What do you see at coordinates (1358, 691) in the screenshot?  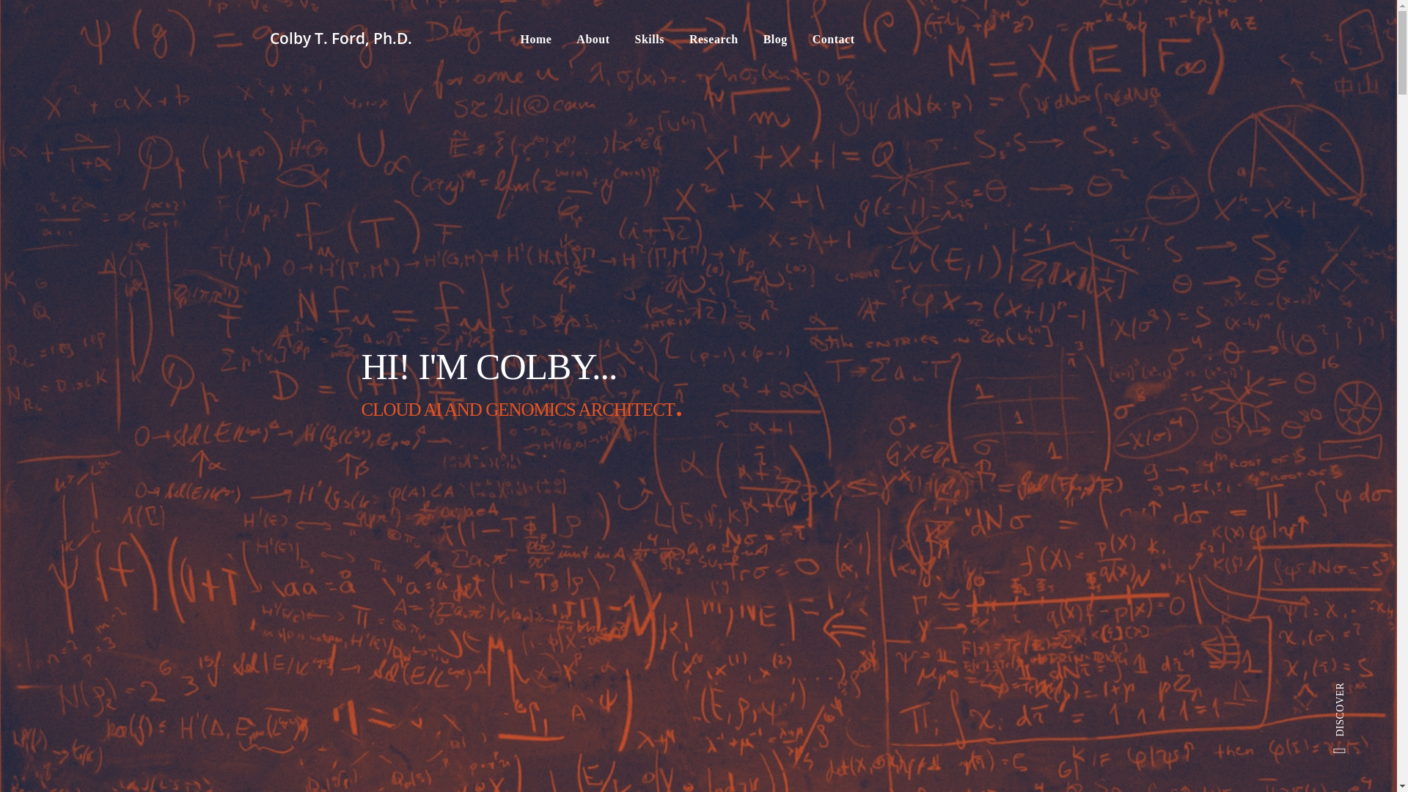 I see `DISCOVER` at bounding box center [1358, 691].